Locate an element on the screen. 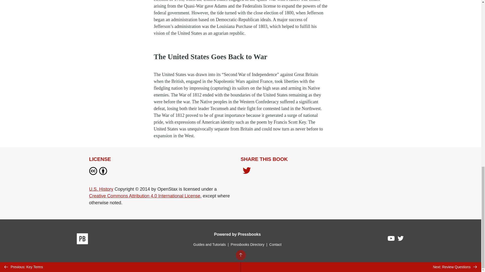 This screenshot has width=485, height=272. Share on Twitter is located at coordinates (247, 171).